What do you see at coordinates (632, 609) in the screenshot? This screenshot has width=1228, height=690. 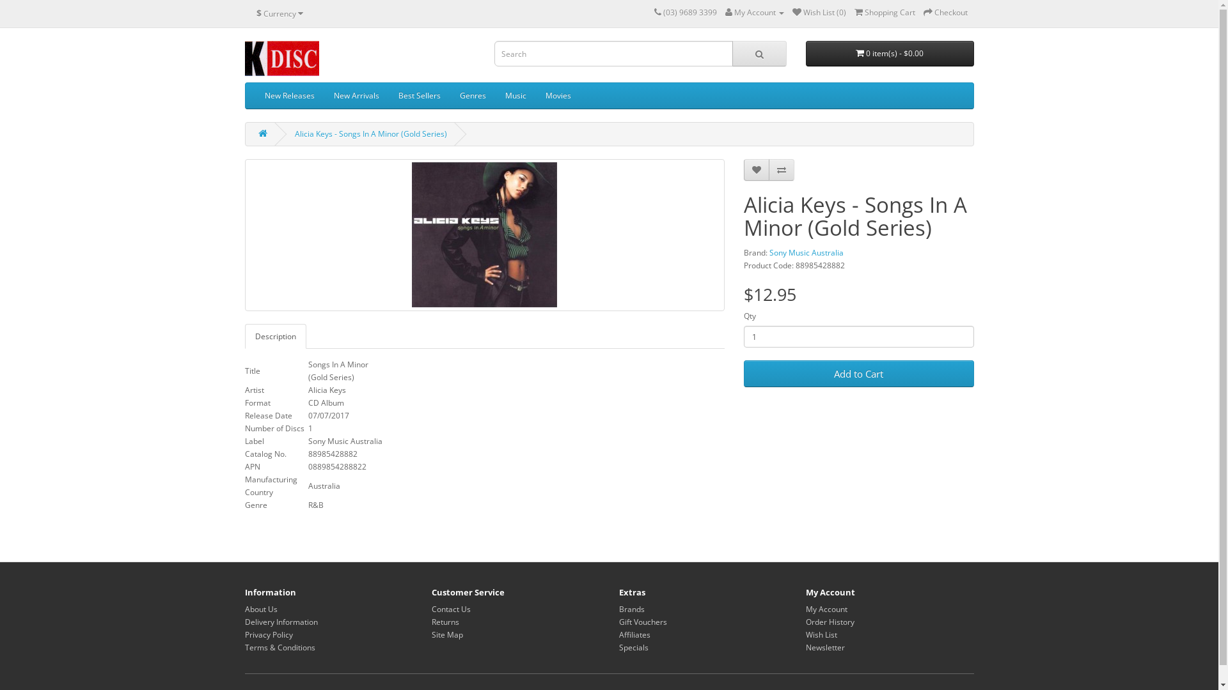 I see `Brands` at bounding box center [632, 609].